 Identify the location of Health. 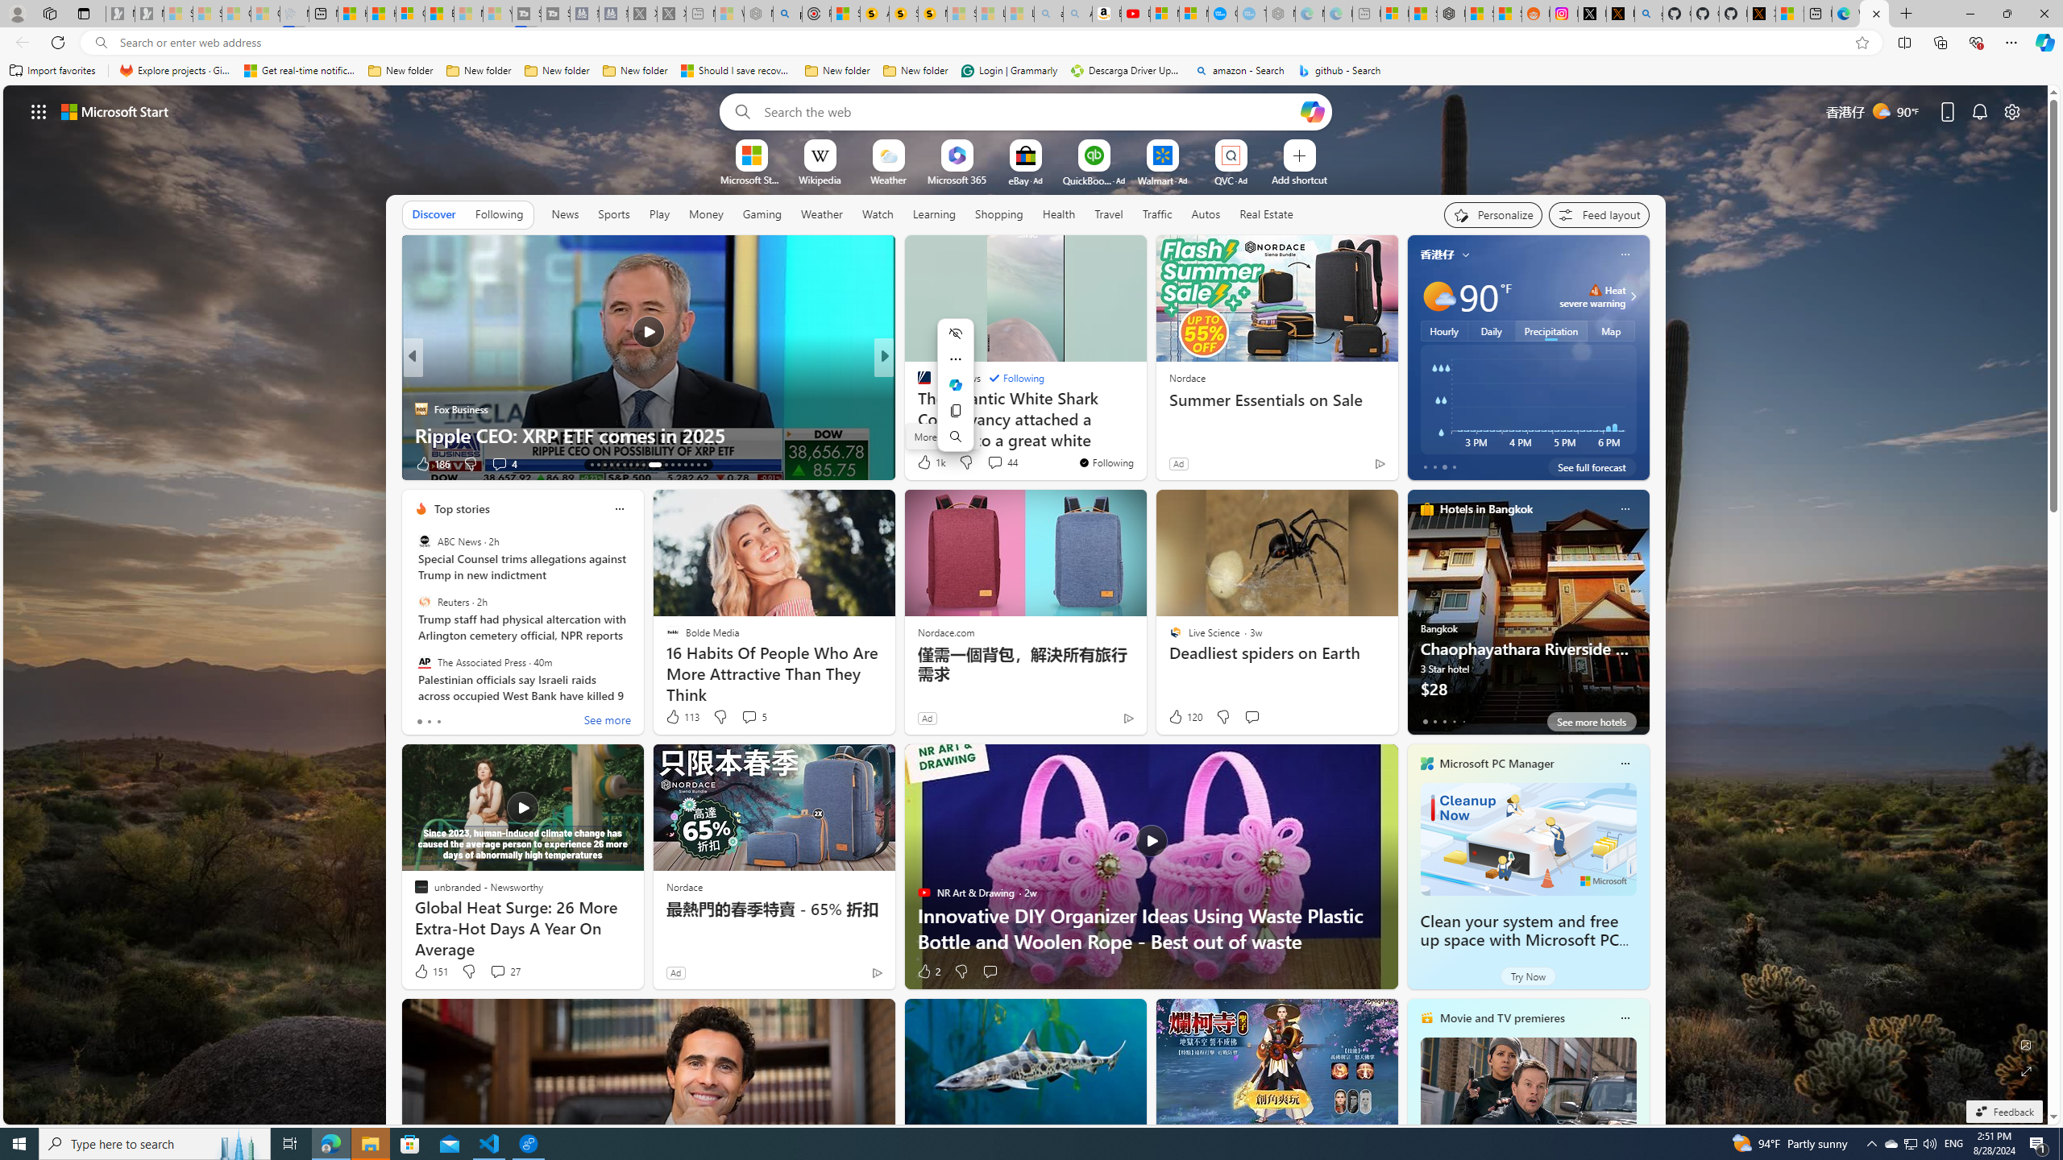
(1058, 213).